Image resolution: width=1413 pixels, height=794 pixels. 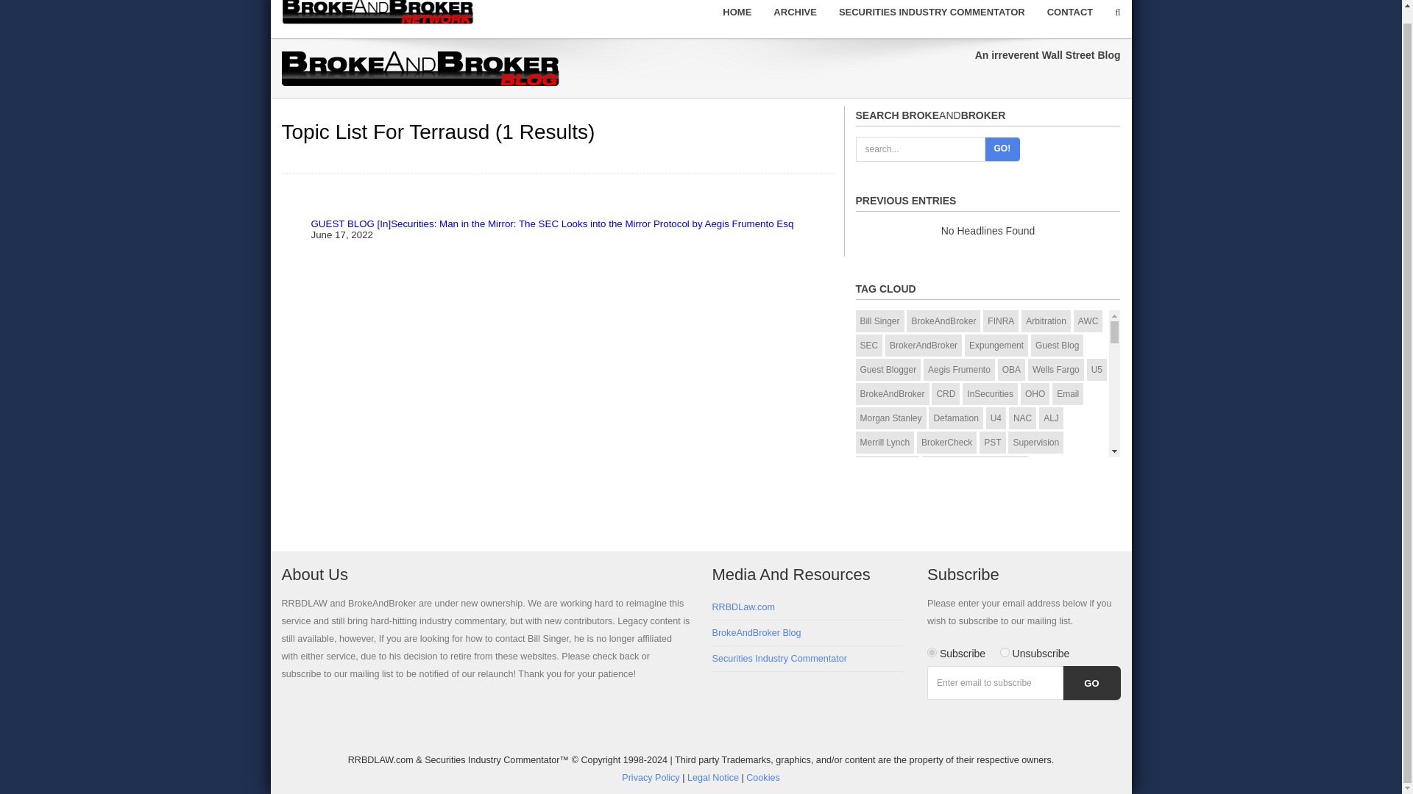 I want to click on Aegis Frumento, so click(x=959, y=370).